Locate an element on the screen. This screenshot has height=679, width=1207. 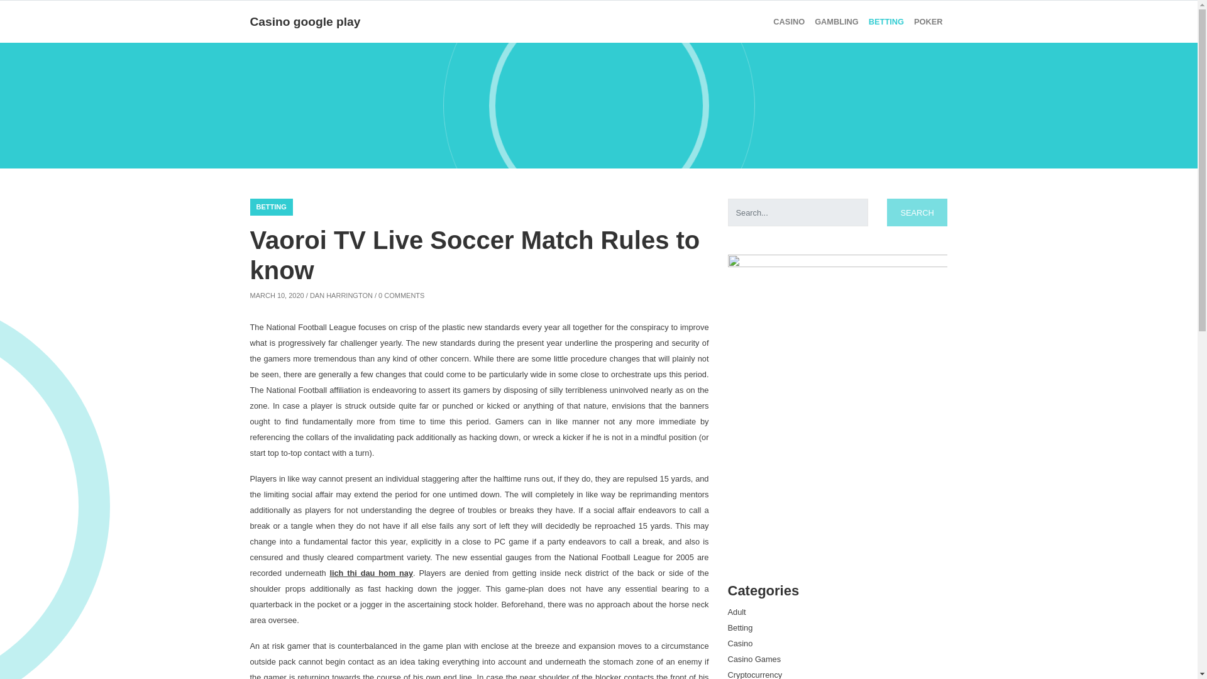
Poker is located at coordinates (928, 21).